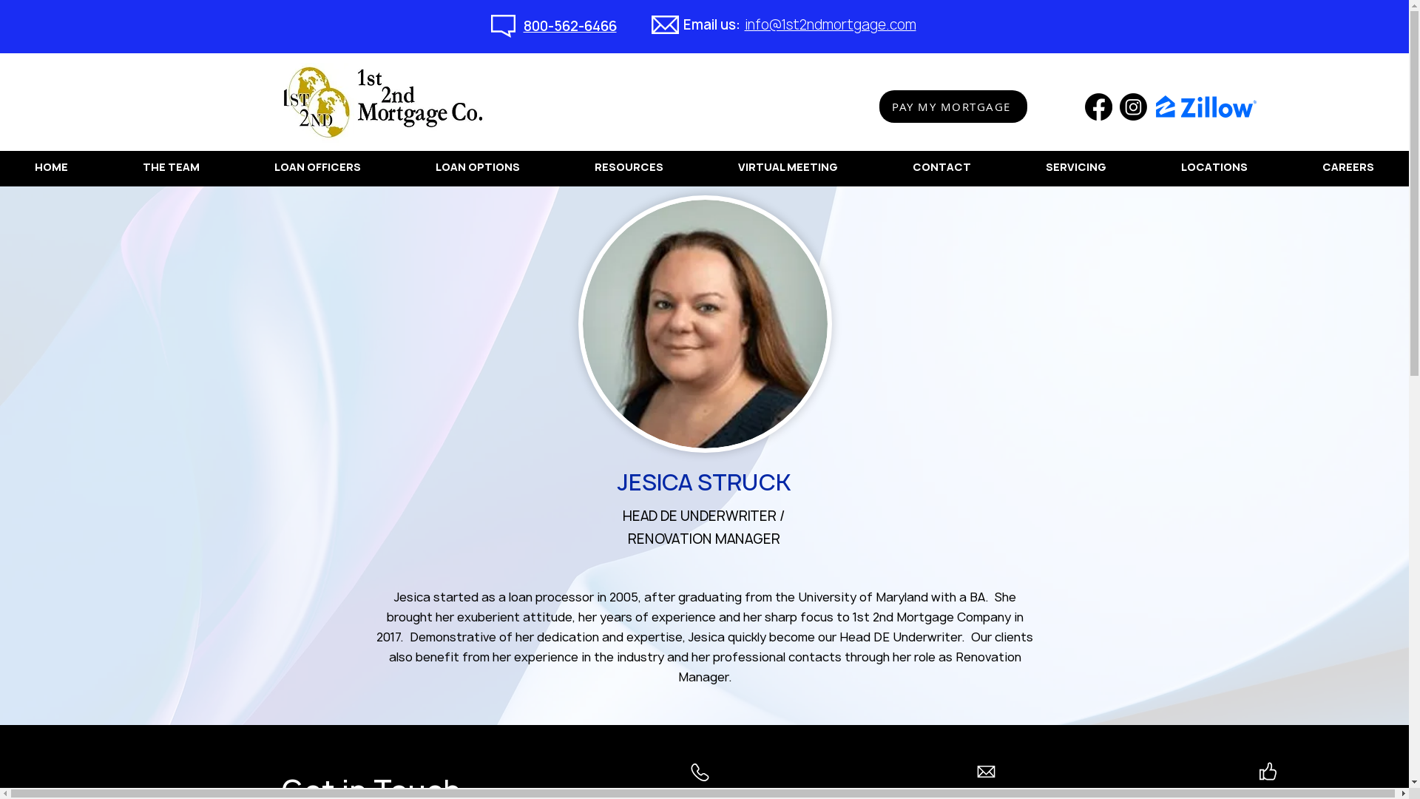 The image size is (1420, 799). I want to click on info@1st2ndmortgage.com, so click(830, 25).